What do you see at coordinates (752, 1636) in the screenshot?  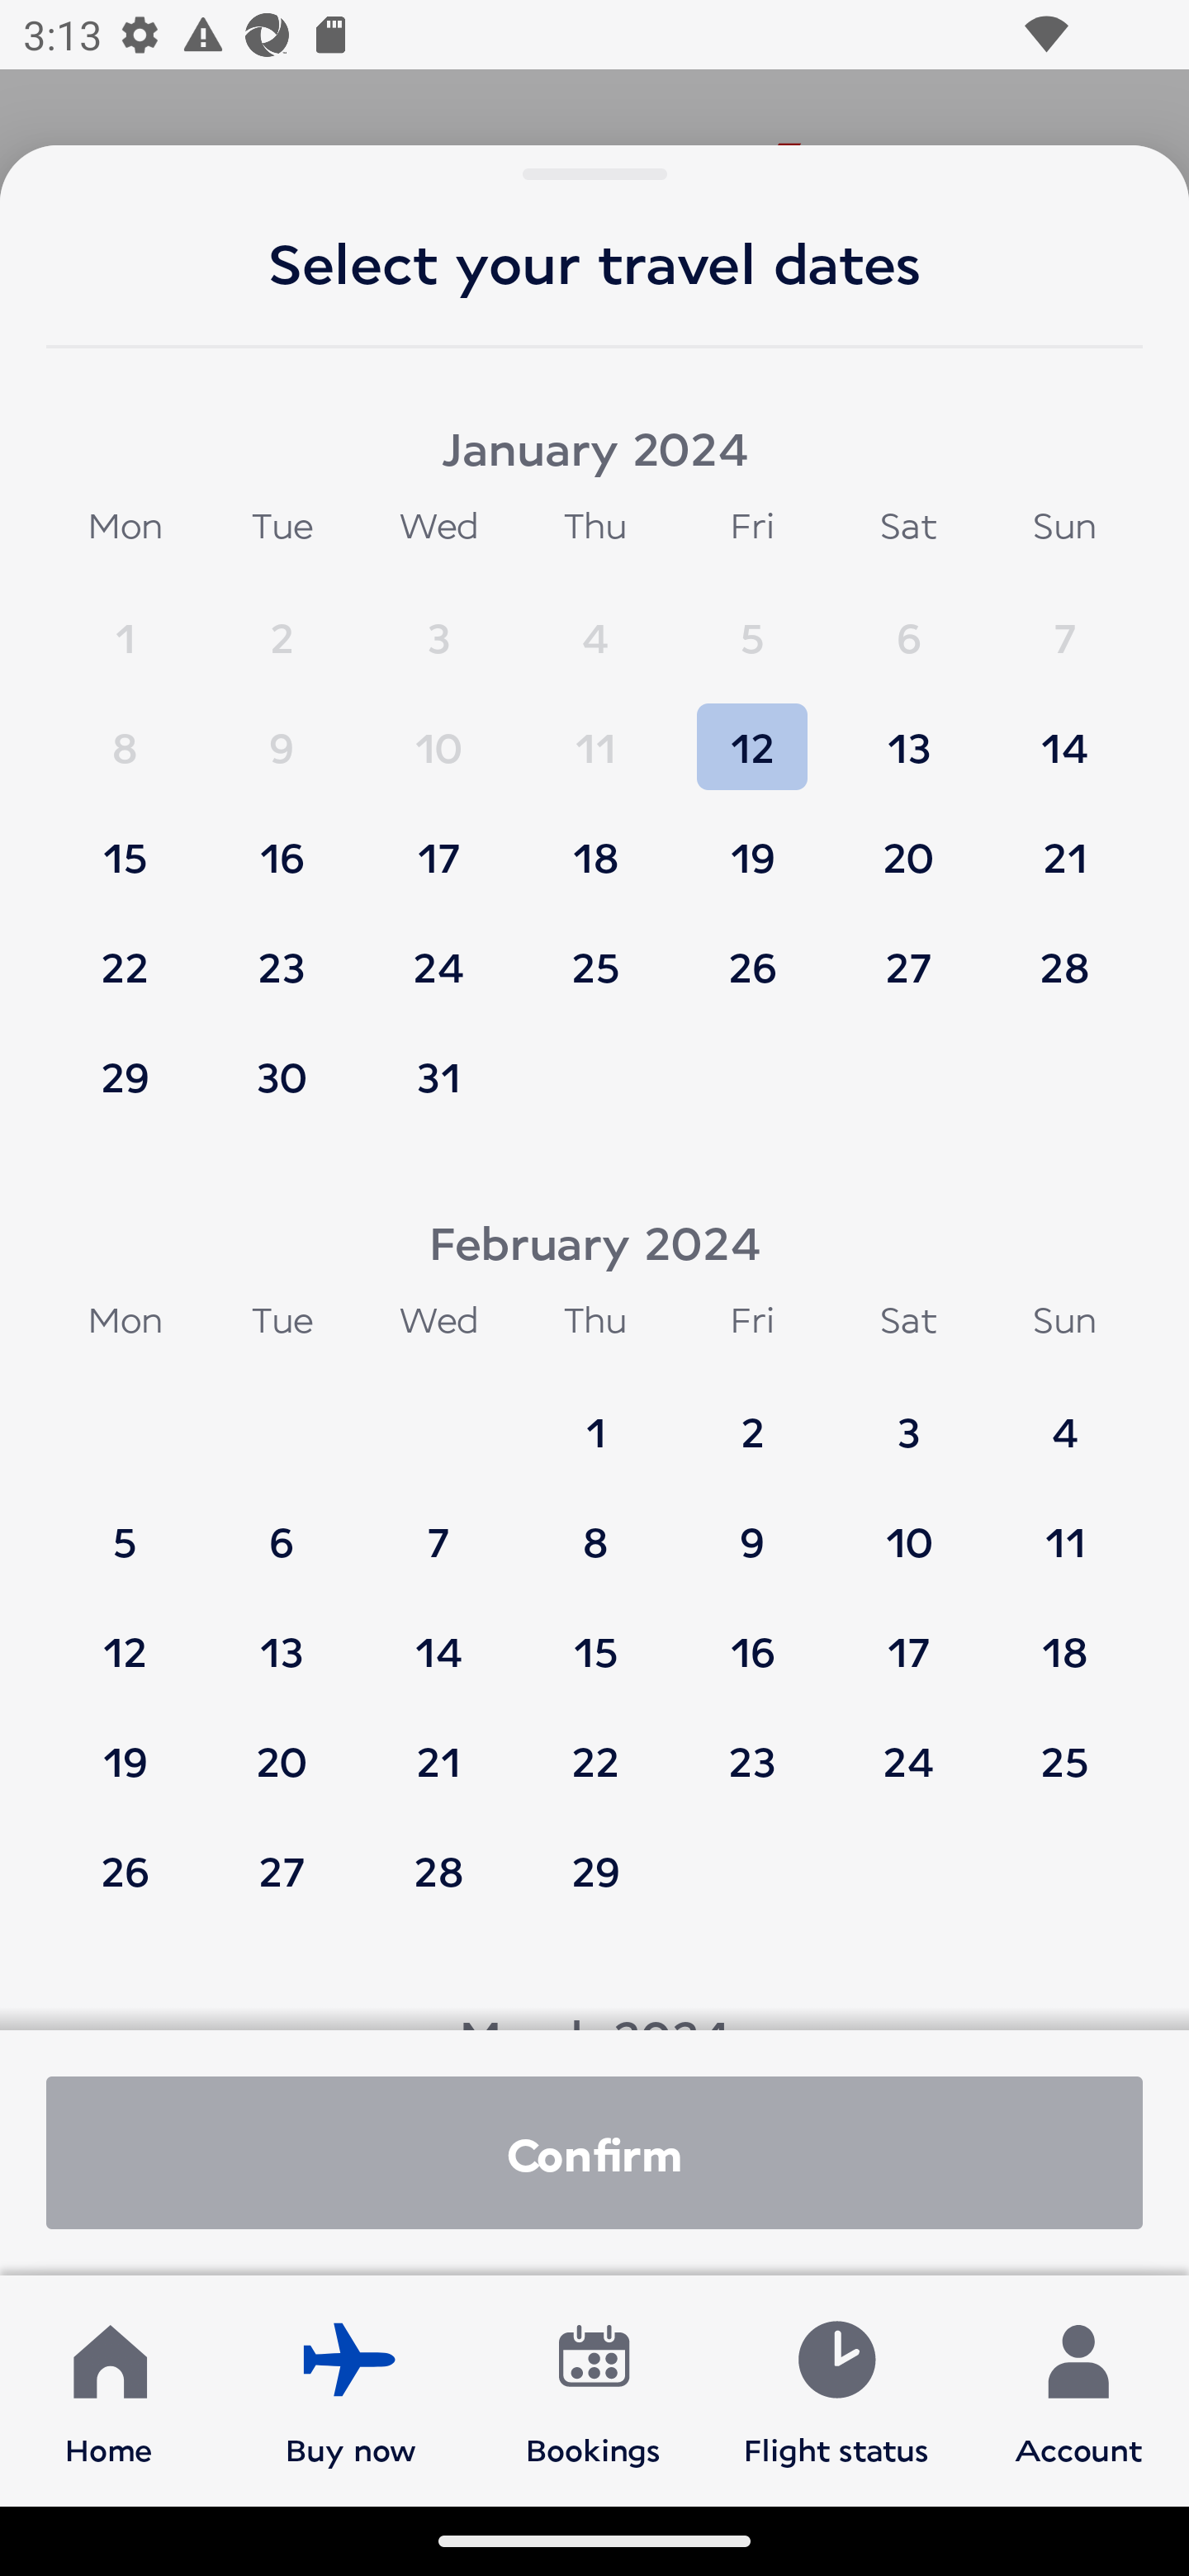 I see `16` at bounding box center [752, 1636].